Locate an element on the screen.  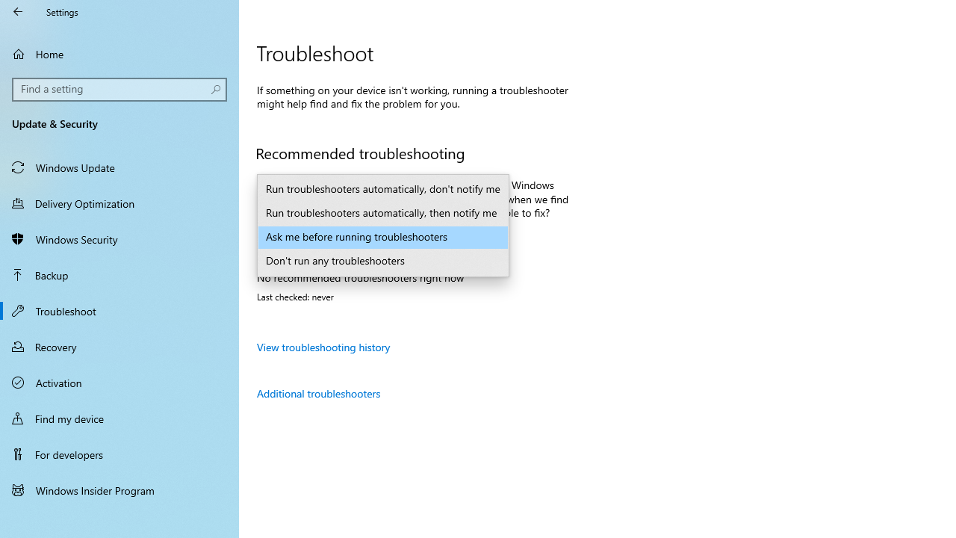
Ask me before running troubleshooters is located at coordinates (382, 238).